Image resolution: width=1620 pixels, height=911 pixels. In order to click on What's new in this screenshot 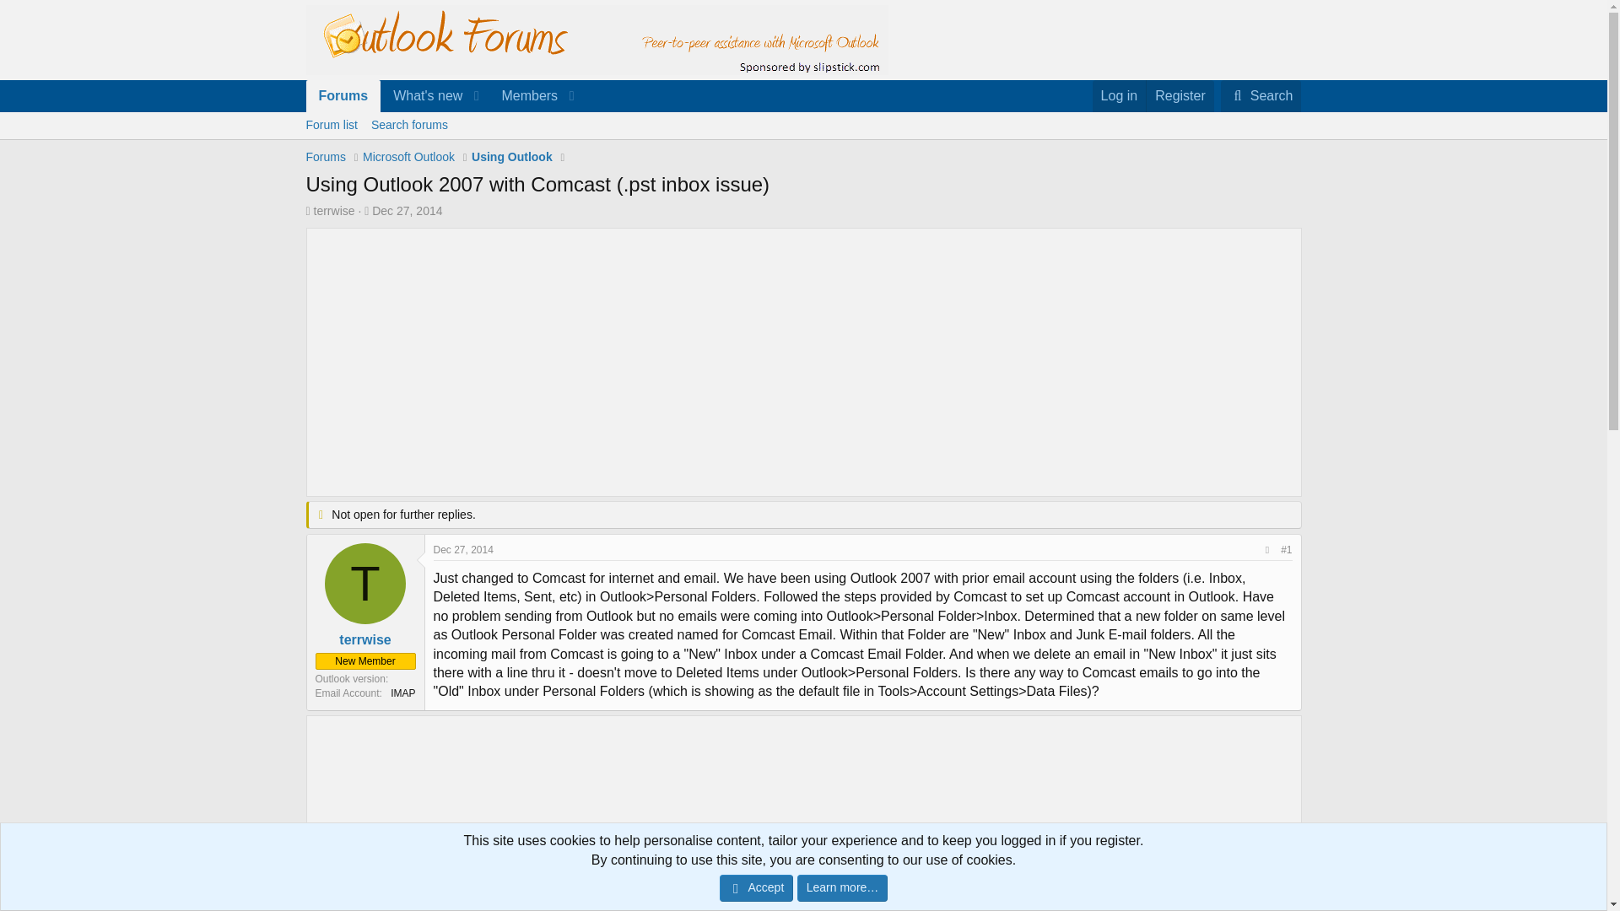, I will do `click(523, 96)`.